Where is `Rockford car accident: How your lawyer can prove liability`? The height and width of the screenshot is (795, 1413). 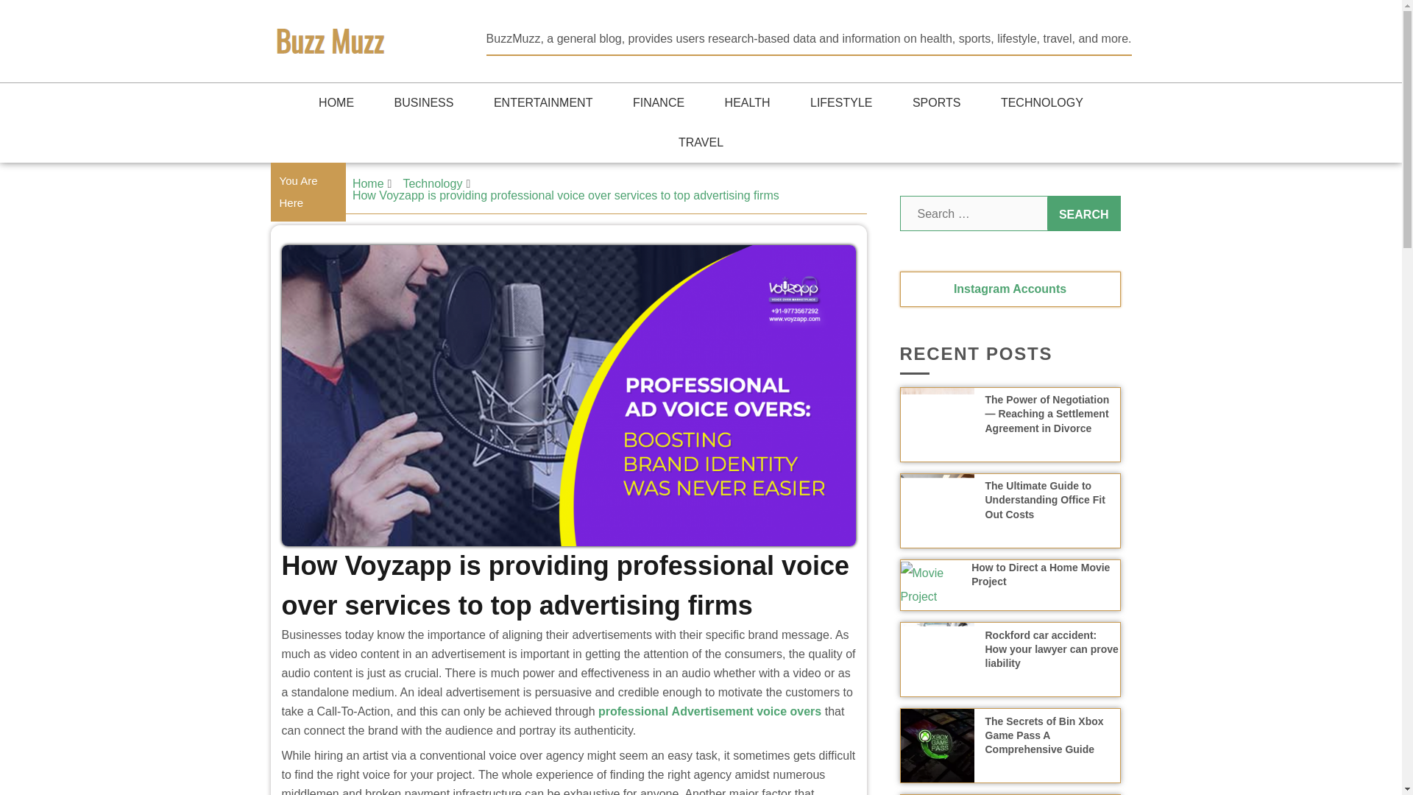 Rockford car accident: How your lawyer can prove liability is located at coordinates (1051, 649).